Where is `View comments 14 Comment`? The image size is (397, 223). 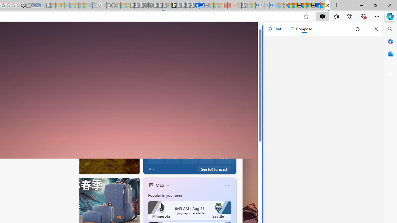
View comments 14 Comment is located at coordinates (179, 168).